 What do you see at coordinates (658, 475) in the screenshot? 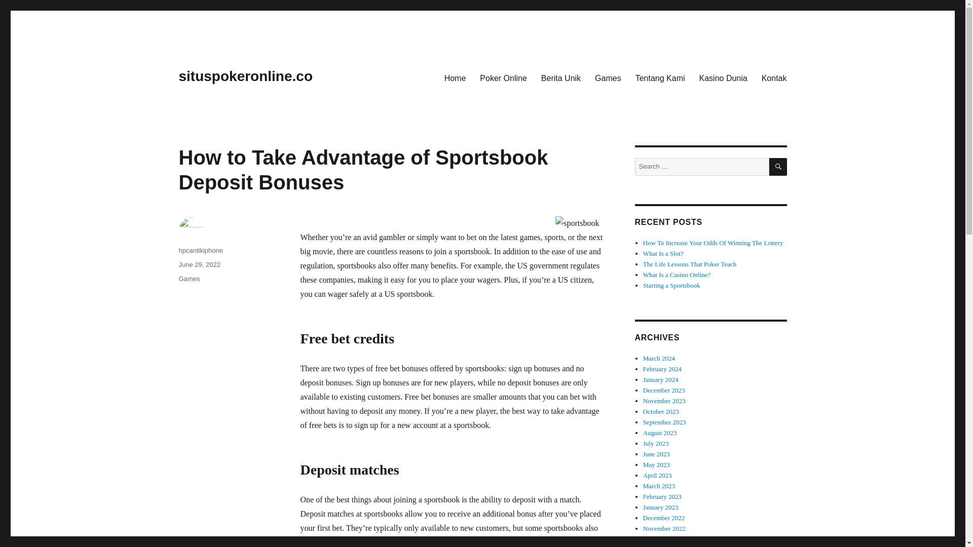
I see `April 2023` at bounding box center [658, 475].